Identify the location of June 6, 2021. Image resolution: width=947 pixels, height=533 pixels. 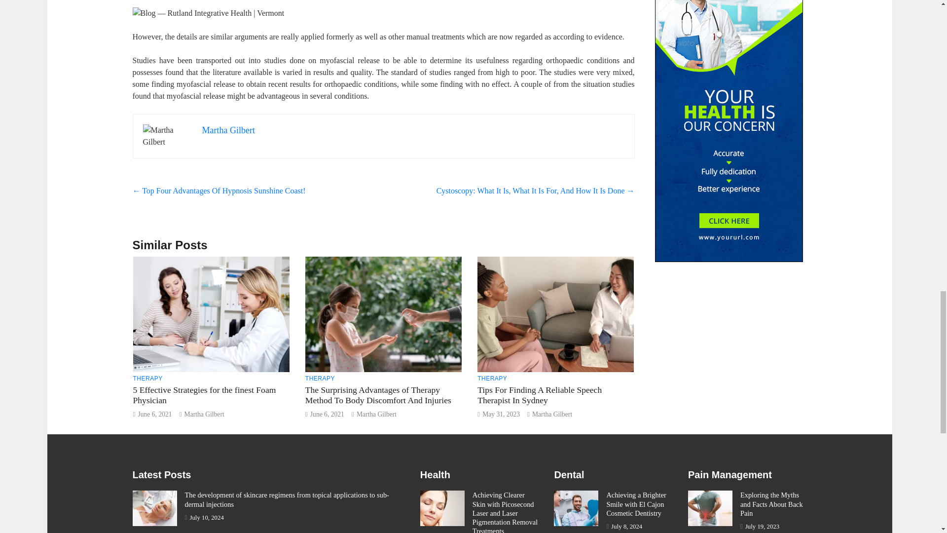
(154, 414).